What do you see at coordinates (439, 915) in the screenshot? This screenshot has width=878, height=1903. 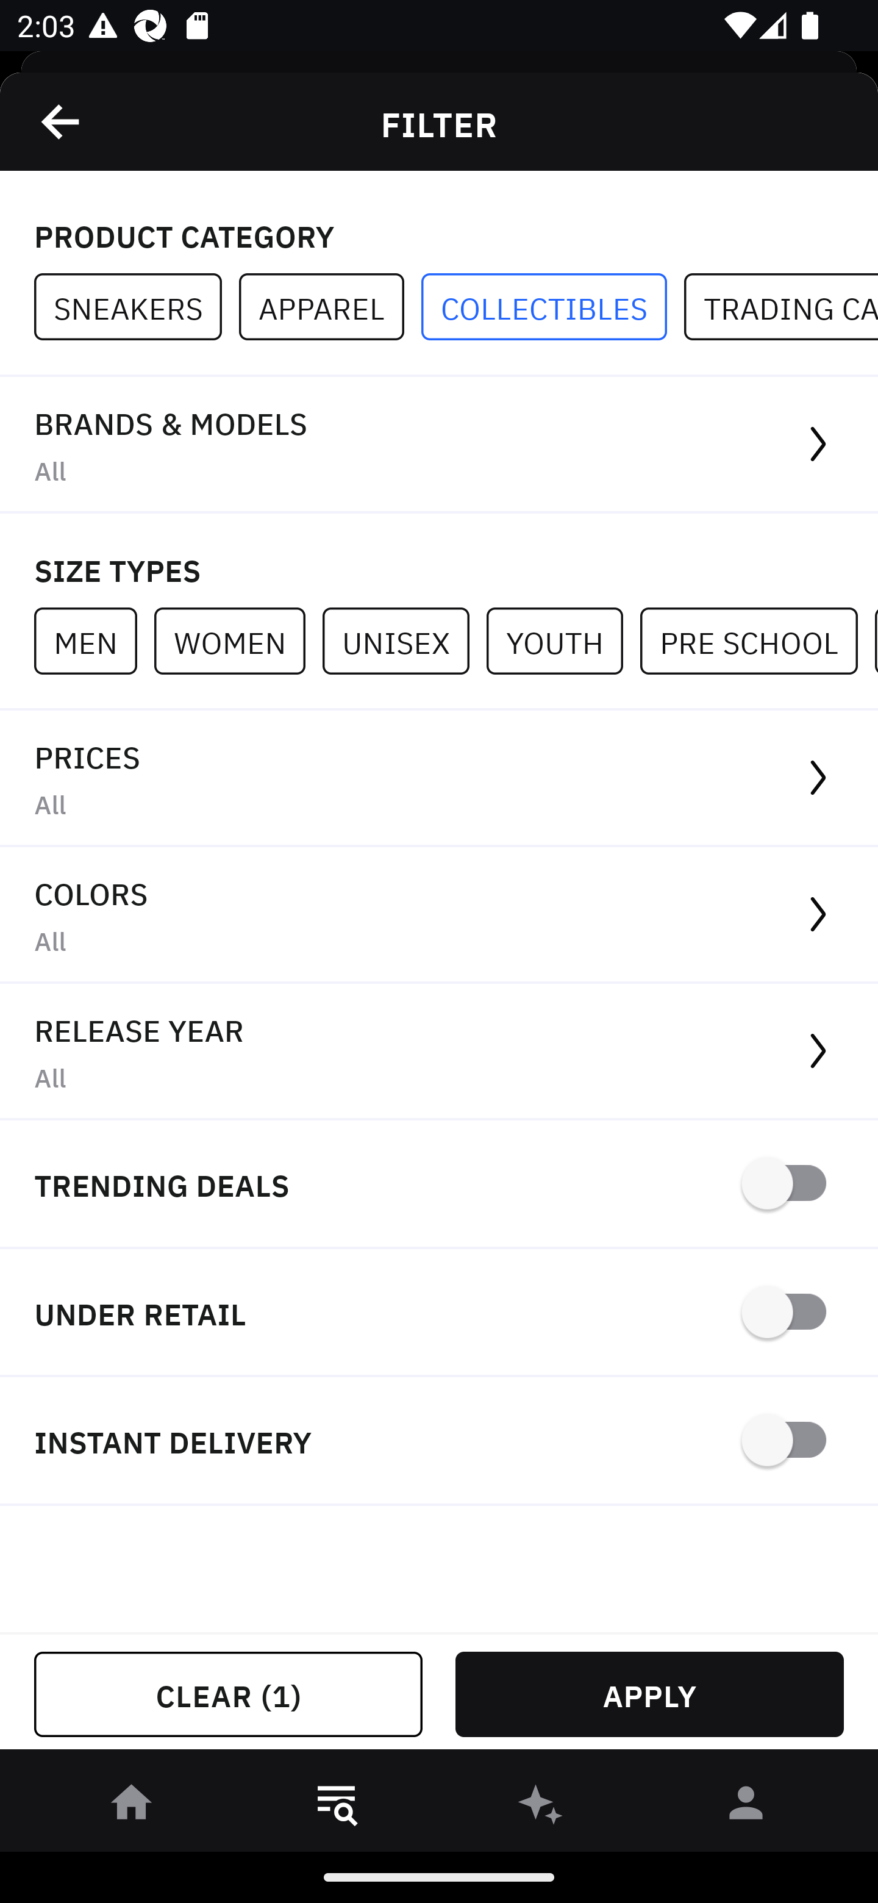 I see `COLORS All` at bounding box center [439, 915].